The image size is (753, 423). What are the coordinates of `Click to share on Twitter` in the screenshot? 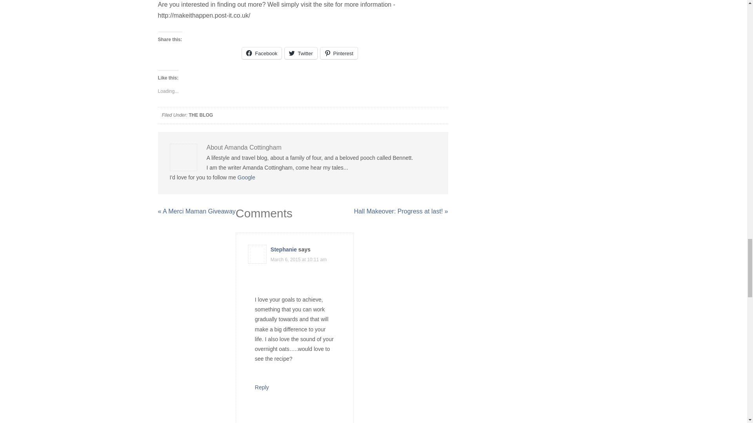 It's located at (300, 53).